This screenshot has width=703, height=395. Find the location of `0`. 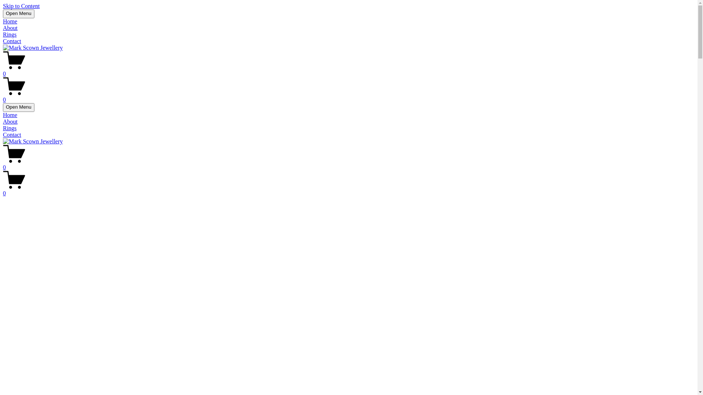

0 is located at coordinates (349, 190).